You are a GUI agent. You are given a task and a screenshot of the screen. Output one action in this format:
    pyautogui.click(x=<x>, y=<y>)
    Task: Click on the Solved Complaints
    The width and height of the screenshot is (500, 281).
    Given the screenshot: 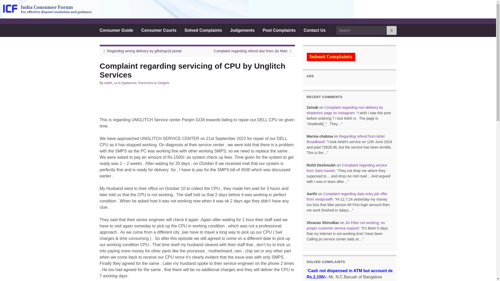 What is the action you would take?
    pyautogui.click(x=203, y=30)
    